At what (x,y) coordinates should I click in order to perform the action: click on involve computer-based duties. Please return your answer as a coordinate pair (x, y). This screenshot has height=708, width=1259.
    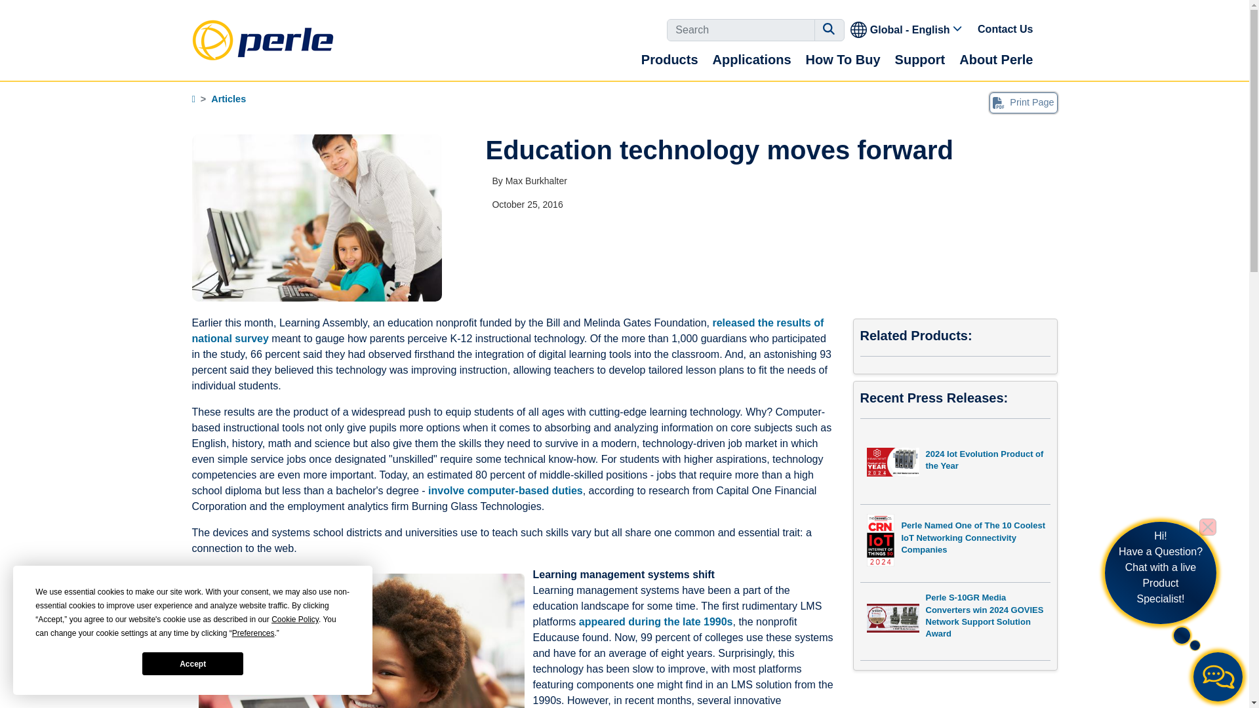
    Looking at the image, I should click on (505, 490).